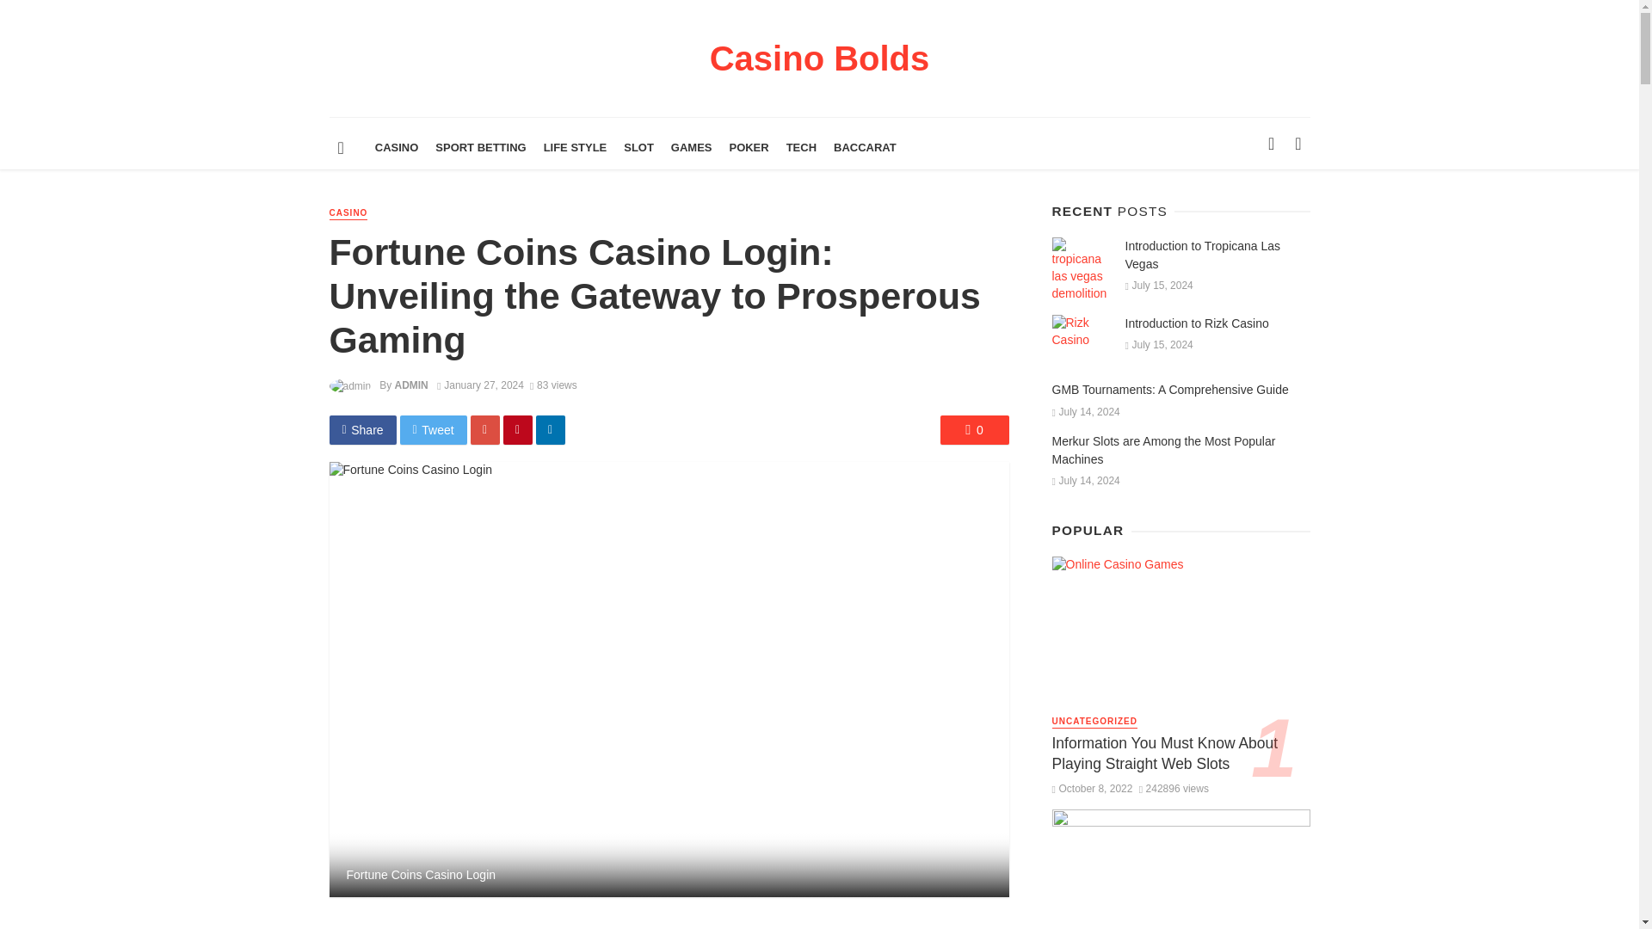  What do you see at coordinates (865, 147) in the screenshot?
I see `BACCARAT` at bounding box center [865, 147].